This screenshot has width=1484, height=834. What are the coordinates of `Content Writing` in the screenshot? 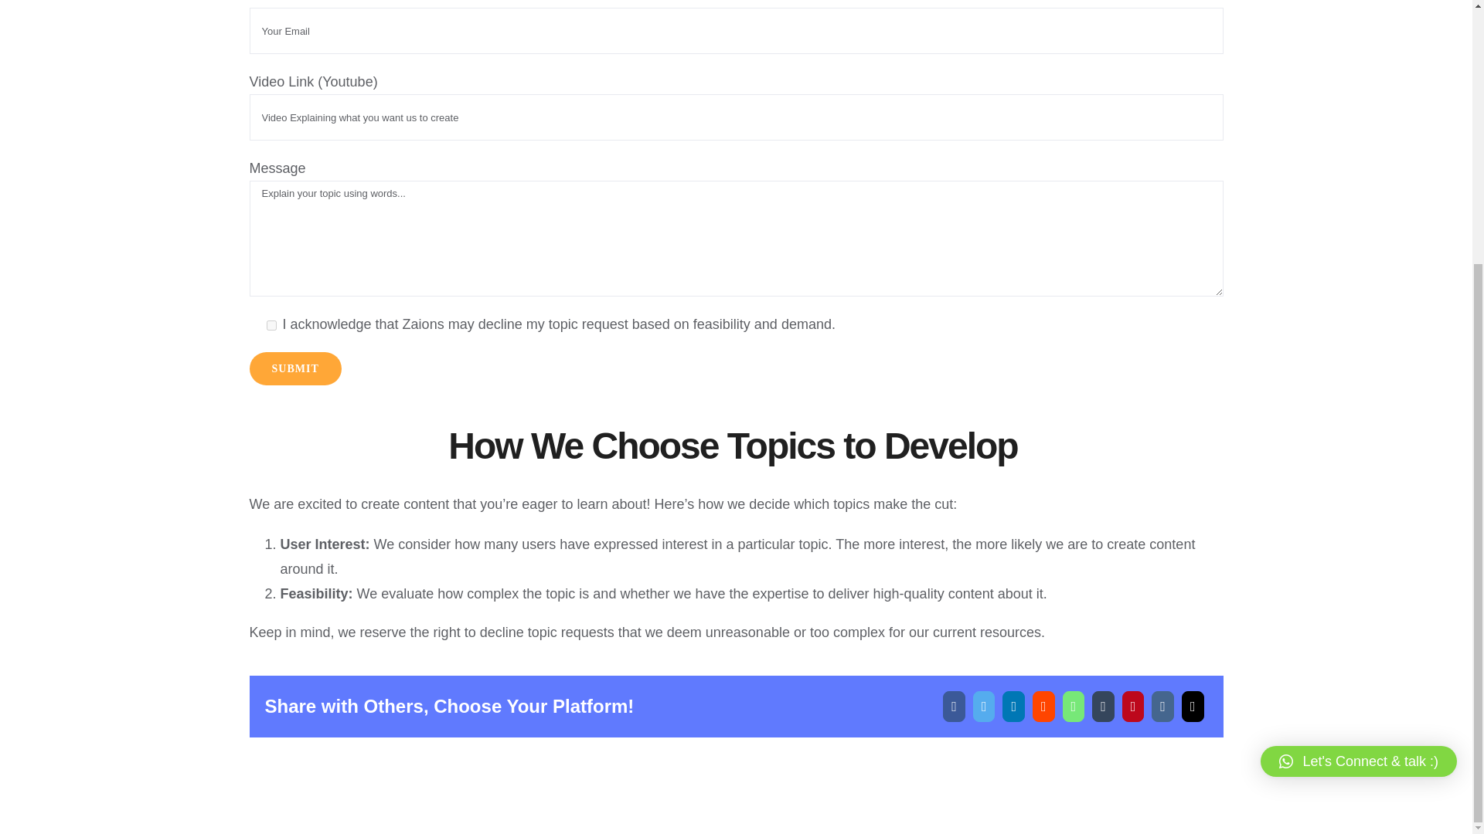 It's located at (861, 289).